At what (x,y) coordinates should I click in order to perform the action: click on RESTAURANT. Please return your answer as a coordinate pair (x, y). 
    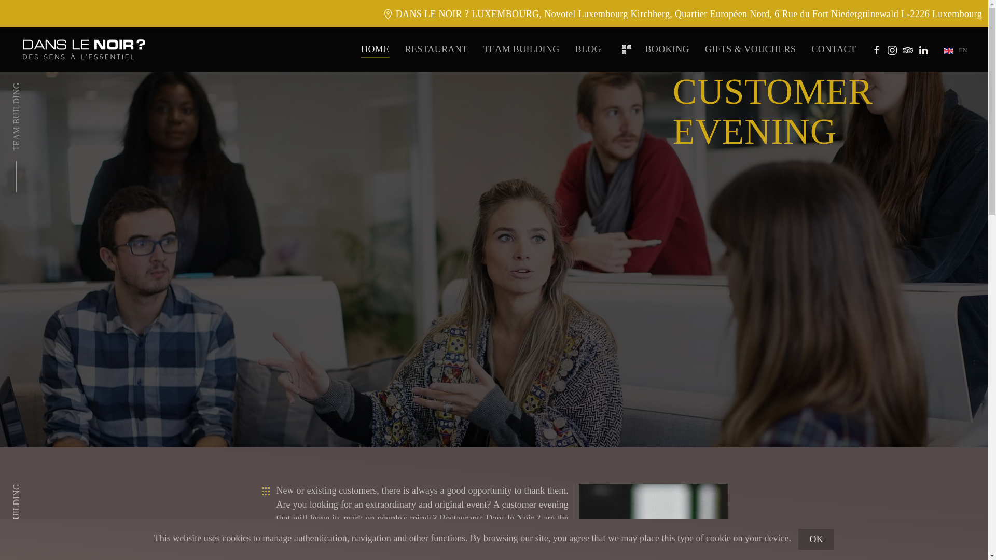
    Looking at the image, I should click on (437, 49).